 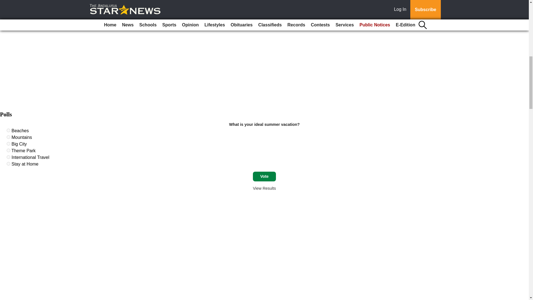 I want to click on 748, so click(x=8, y=157).